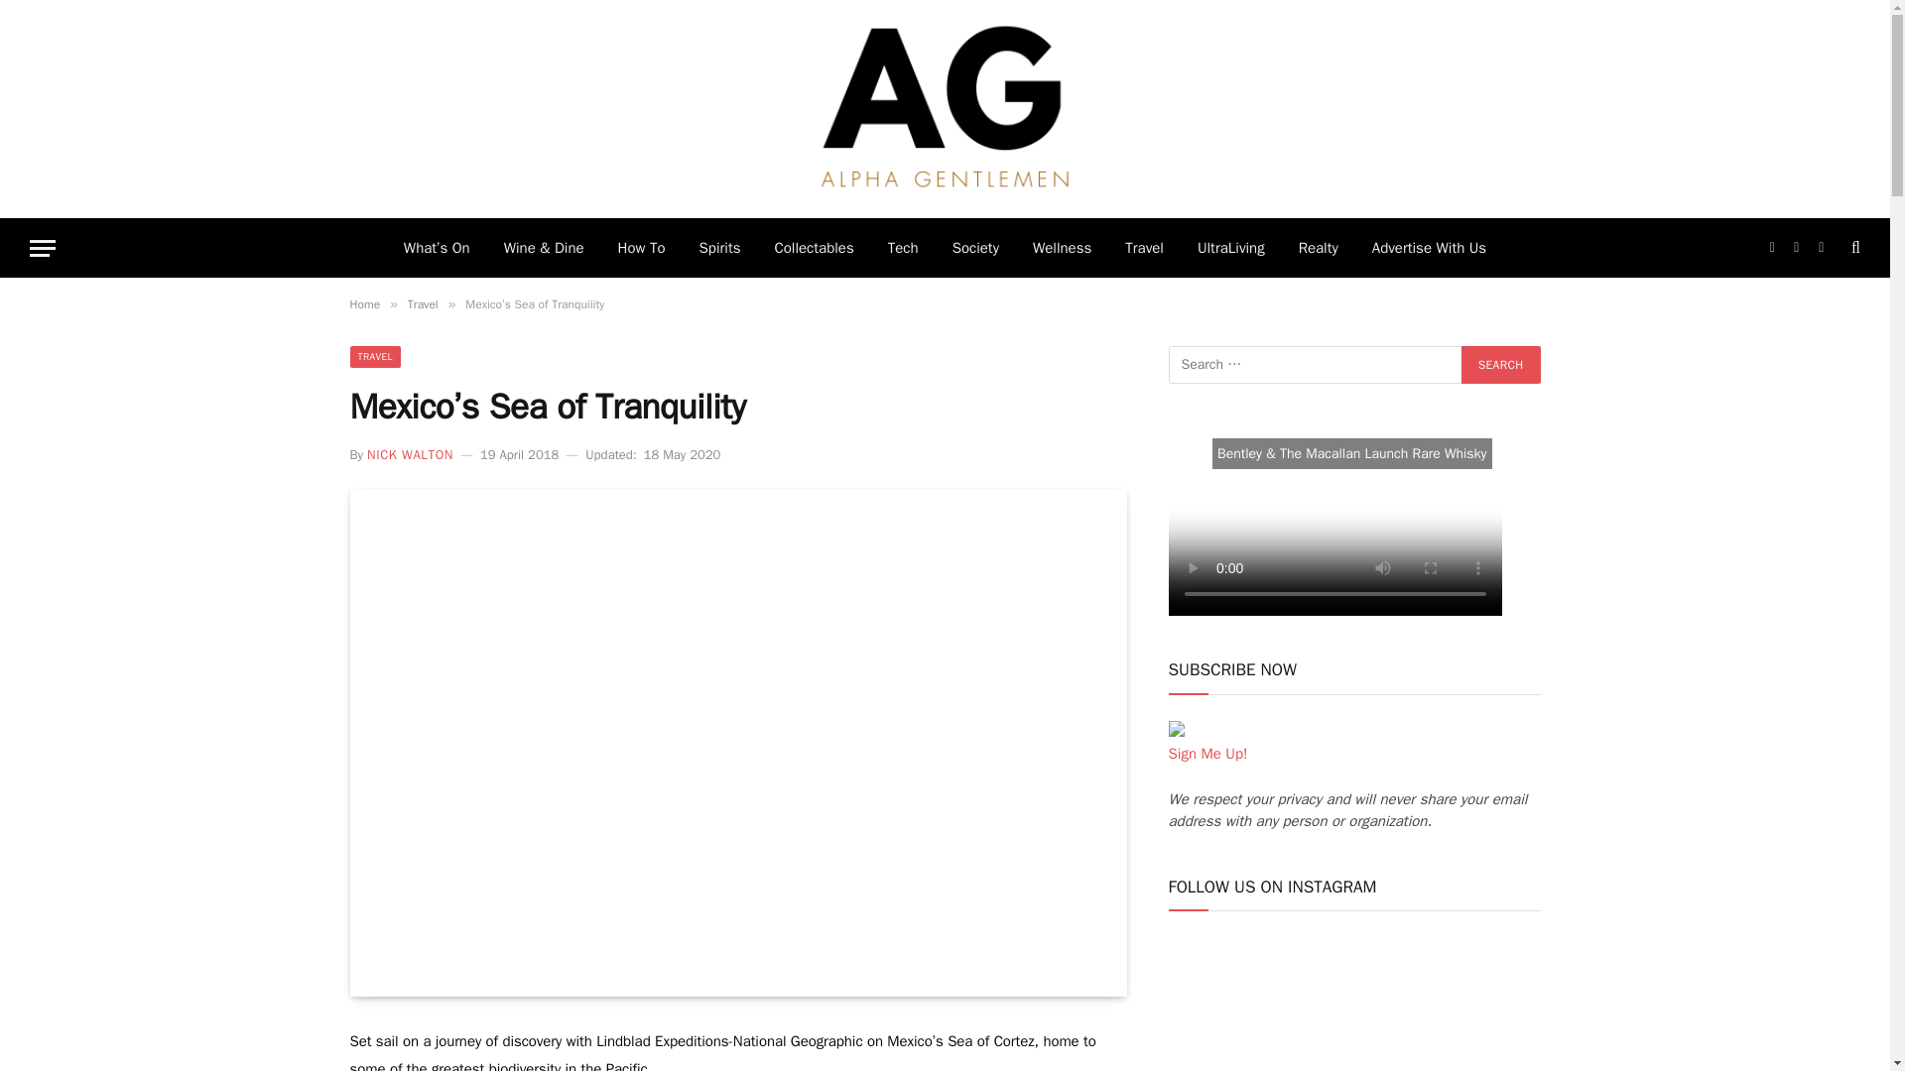  I want to click on How To, so click(641, 248).